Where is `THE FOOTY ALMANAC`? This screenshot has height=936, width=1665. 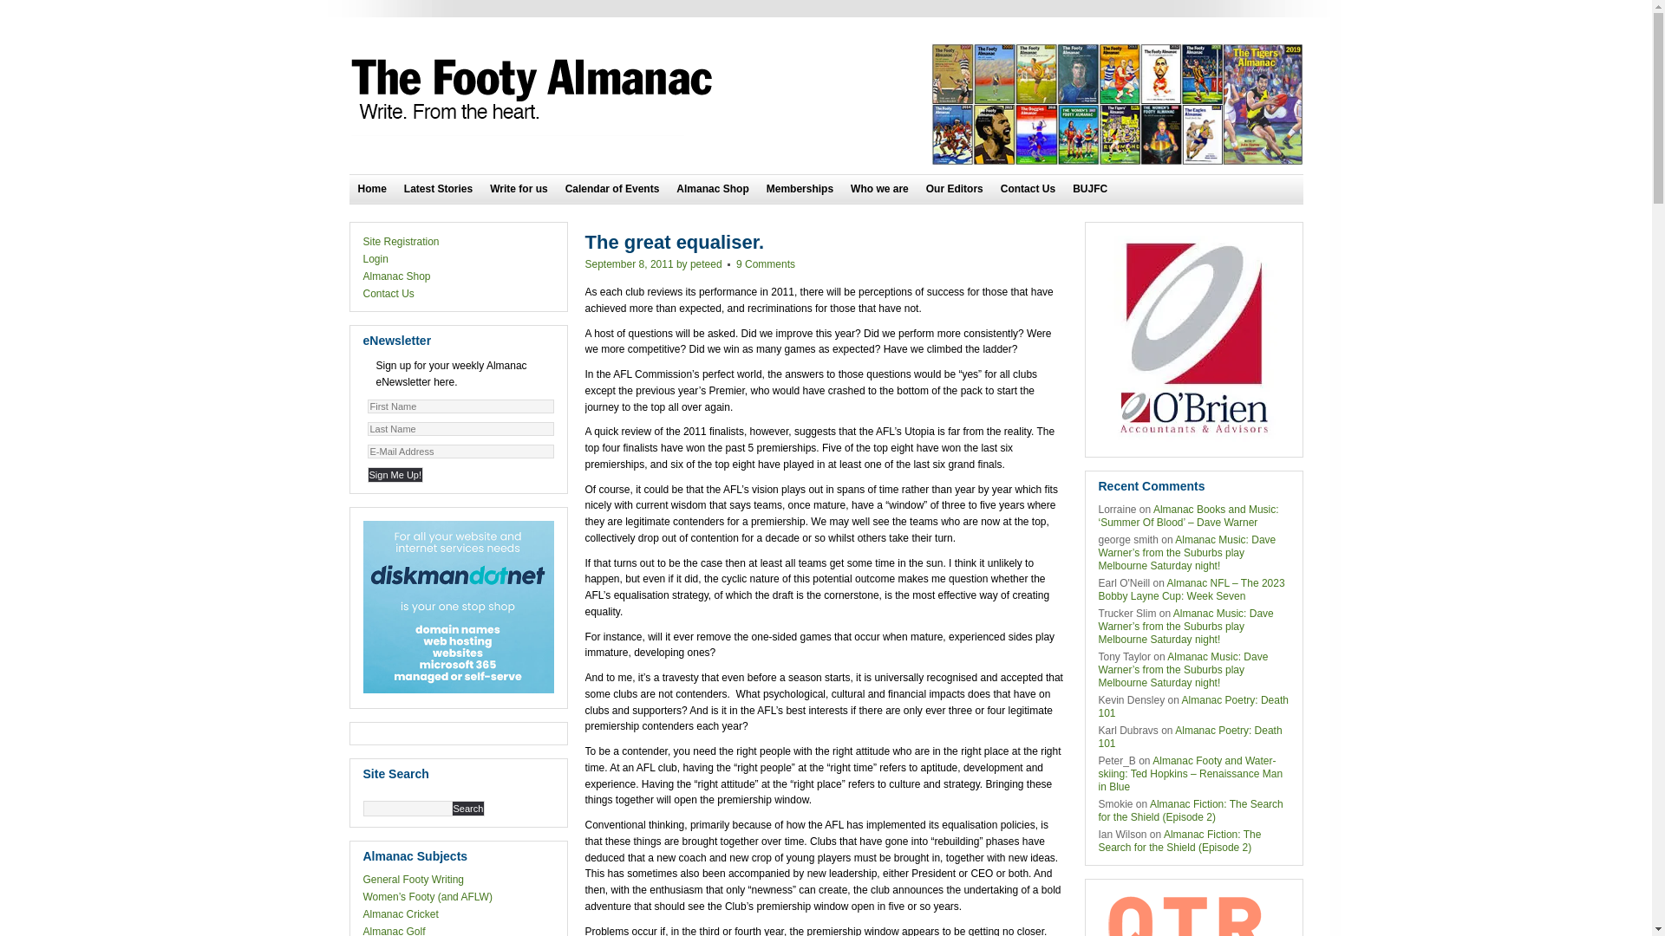
THE FOOTY ALMANAC is located at coordinates (535, 90).